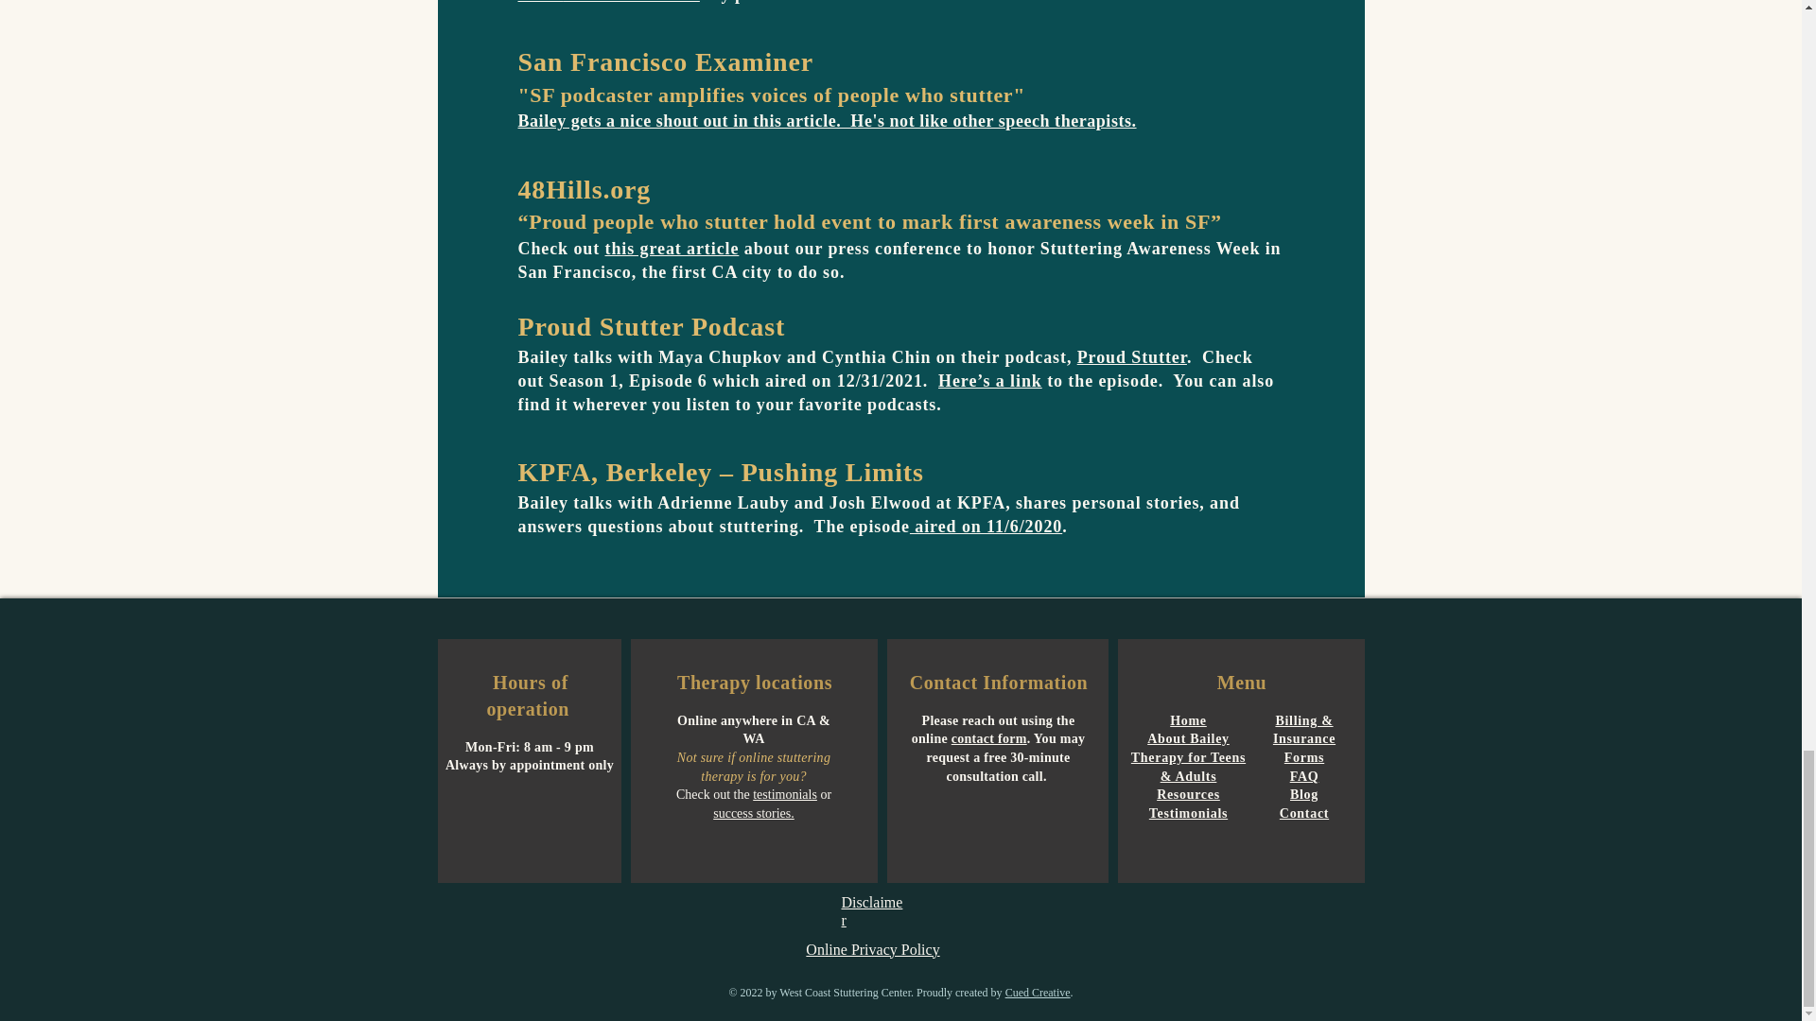 The height and width of the screenshot is (1021, 1816). I want to click on this great article, so click(672, 248).